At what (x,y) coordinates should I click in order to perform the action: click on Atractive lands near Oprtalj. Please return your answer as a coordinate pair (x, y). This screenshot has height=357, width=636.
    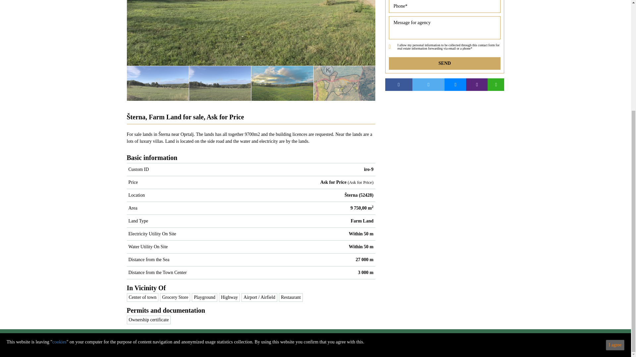
    Looking at the image, I should click on (95, 83).